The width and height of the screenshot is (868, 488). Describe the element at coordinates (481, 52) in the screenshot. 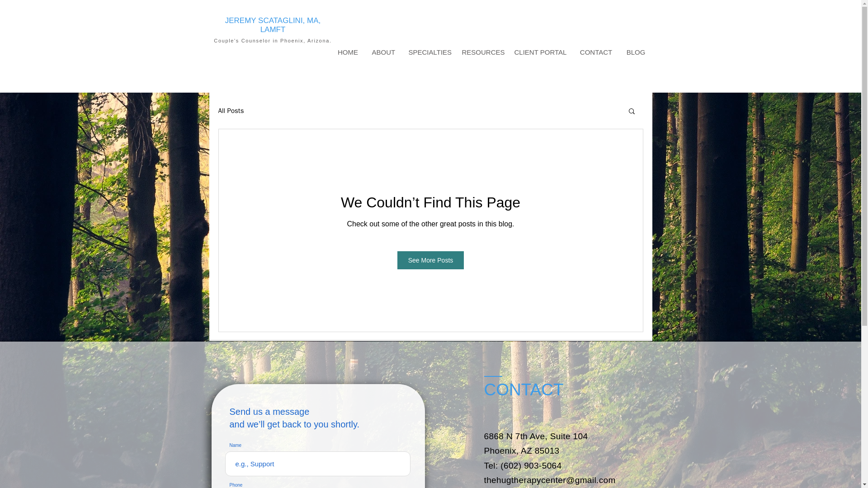

I see `RESOURCES` at that location.